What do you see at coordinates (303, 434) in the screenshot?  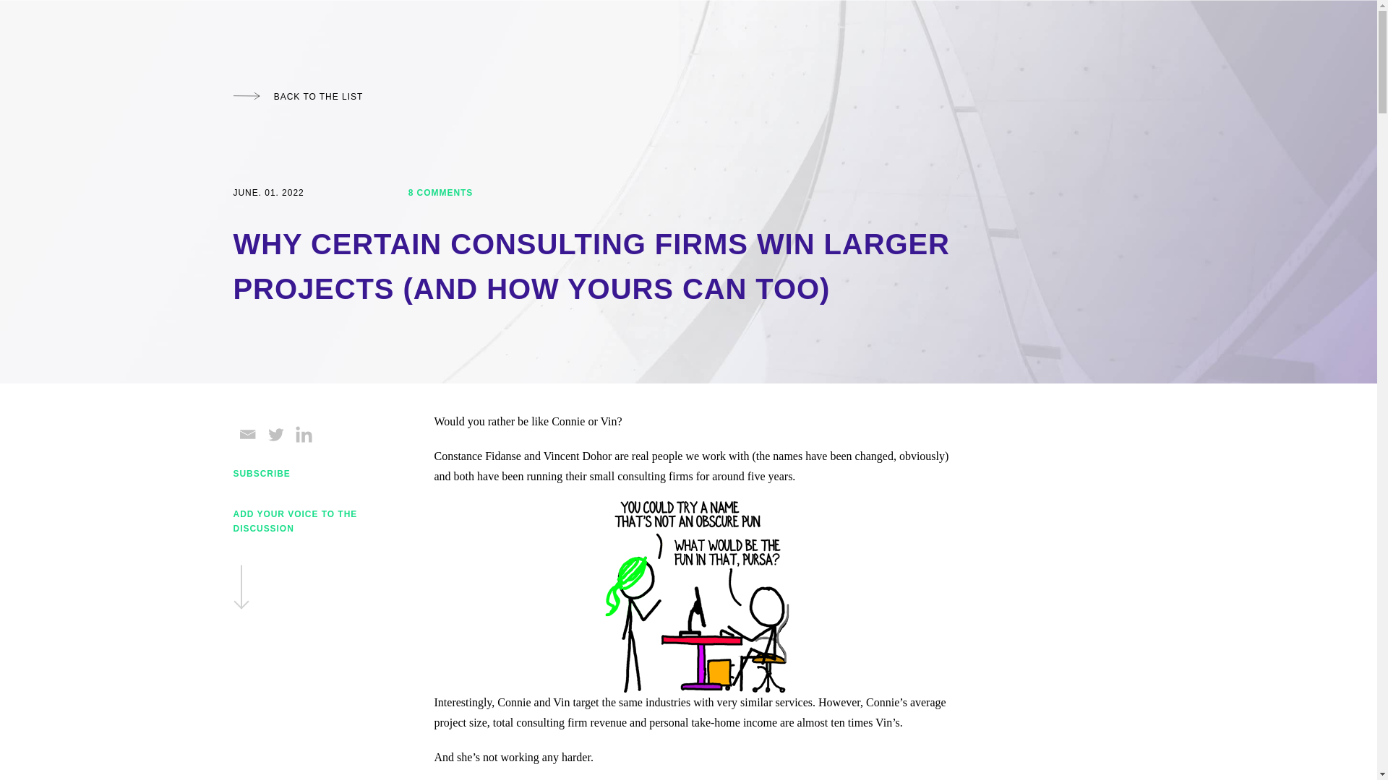 I see `Linkedin` at bounding box center [303, 434].